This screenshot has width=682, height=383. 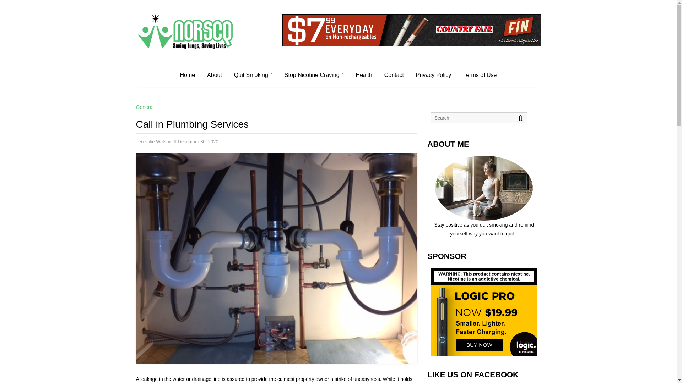 What do you see at coordinates (215, 75) in the screenshot?
I see `About` at bounding box center [215, 75].